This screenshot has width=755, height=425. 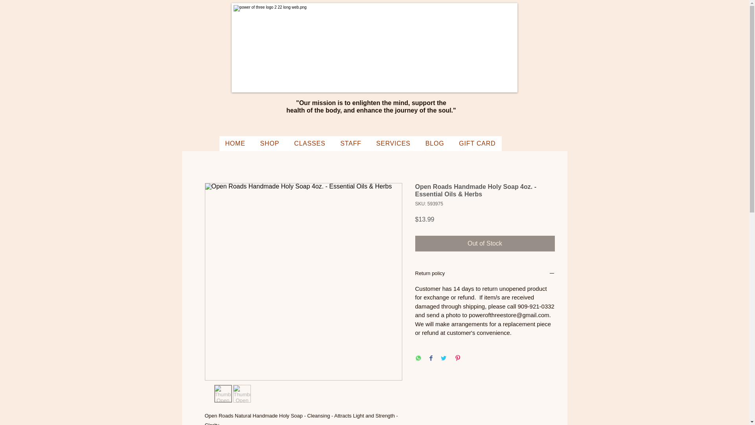 What do you see at coordinates (270, 143) in the screenshot?
I see `SHOP` at bounding box center [270, 143].